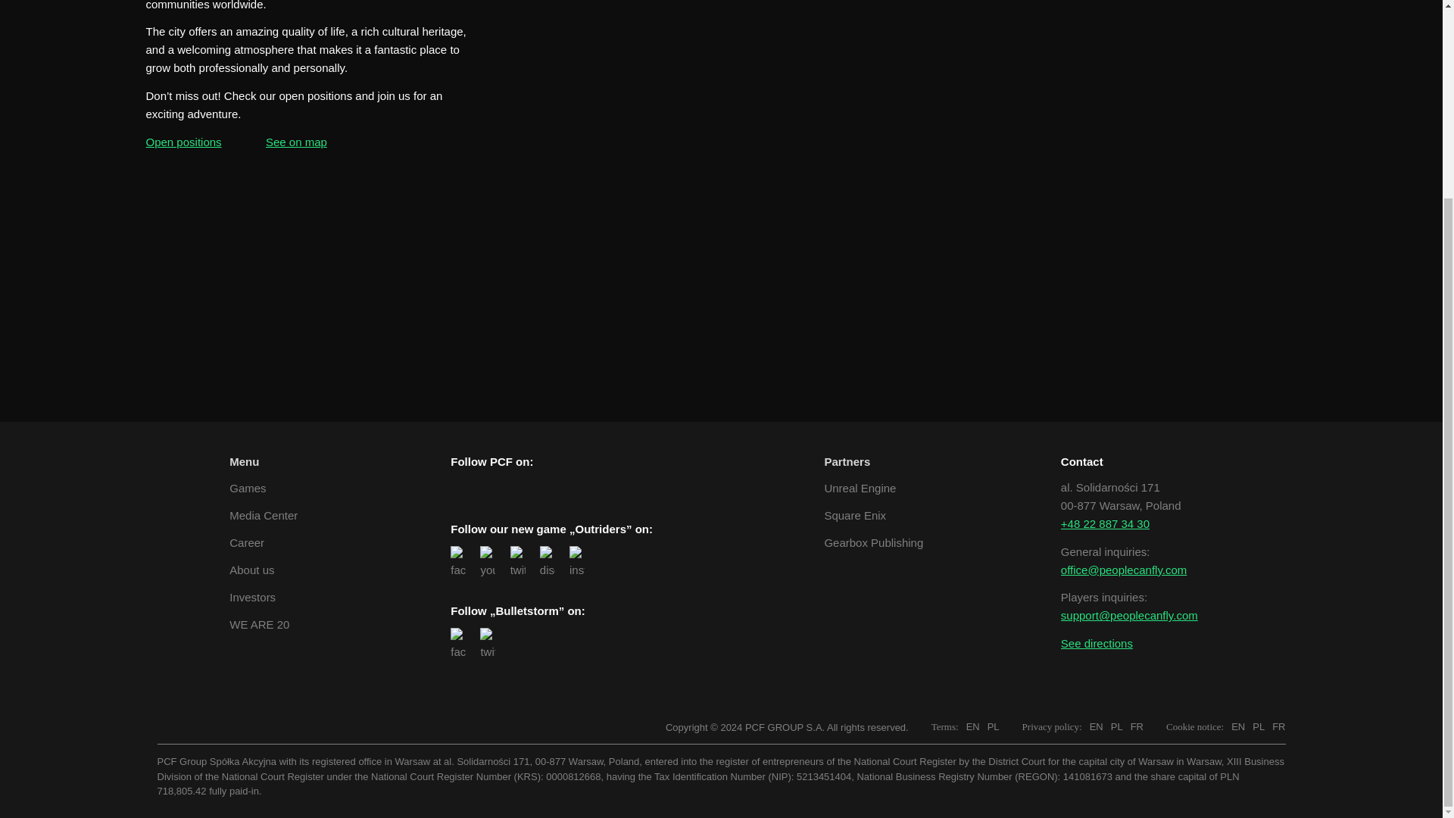 This screenshot has width=1454, height=818. Describe the element at coordinates (264, 516) in the screenshot. I see `Media Center` at that location.